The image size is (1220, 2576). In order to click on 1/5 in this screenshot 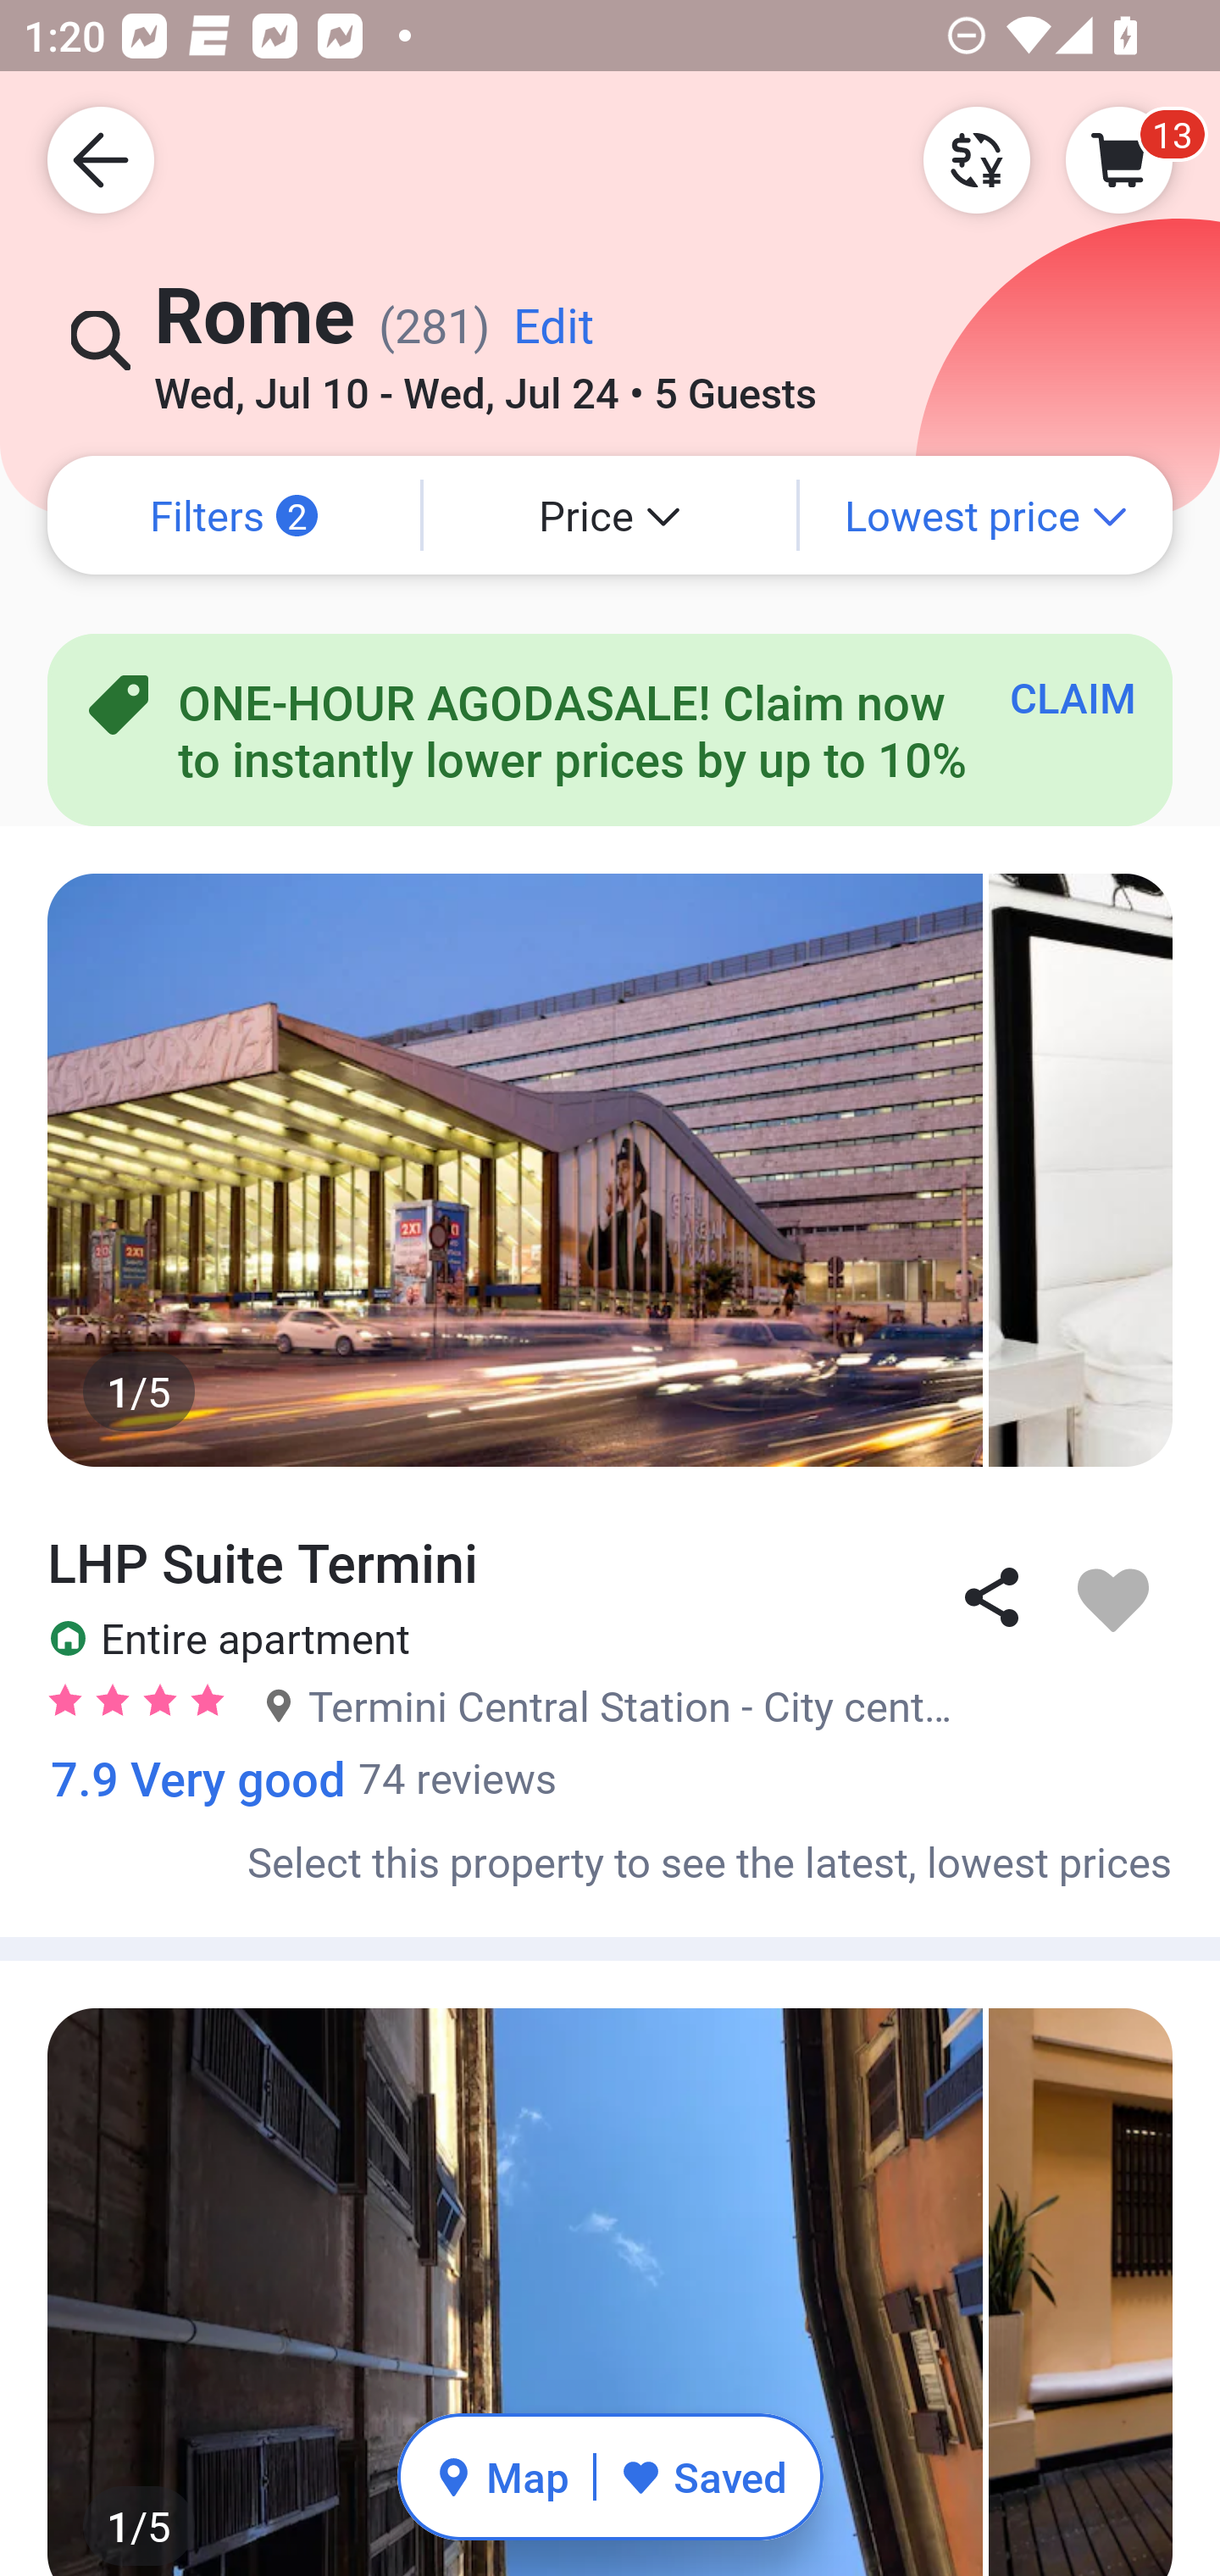, I will do `click(610, 2293)`.